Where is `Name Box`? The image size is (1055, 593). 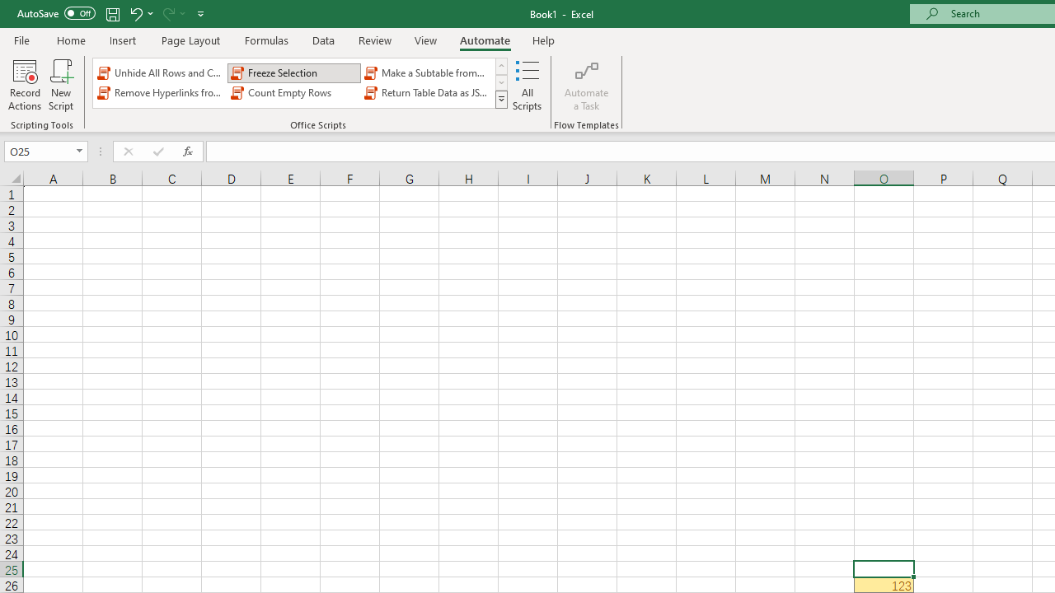
Name Box is located at coordinates (38, 151).